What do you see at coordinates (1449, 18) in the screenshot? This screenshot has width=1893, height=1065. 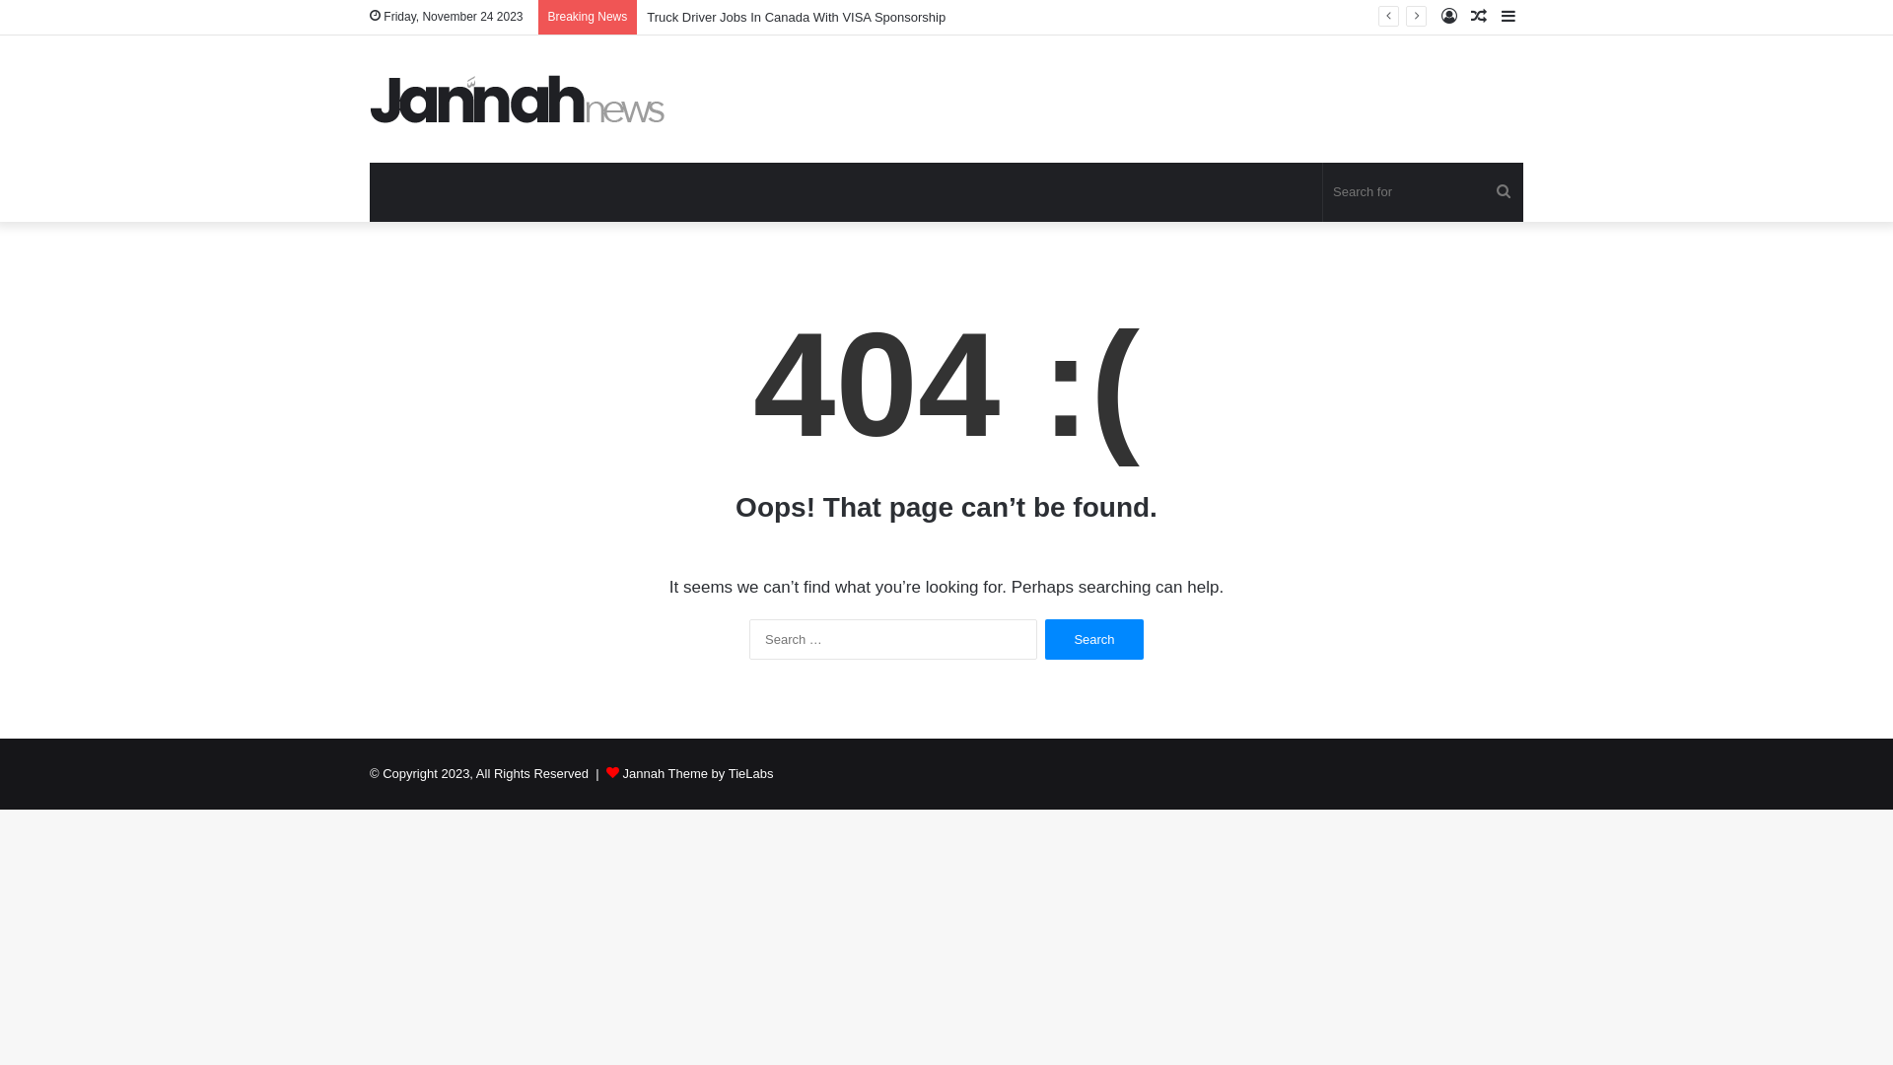 I see `Log In` at bounding box center [1449, 18].